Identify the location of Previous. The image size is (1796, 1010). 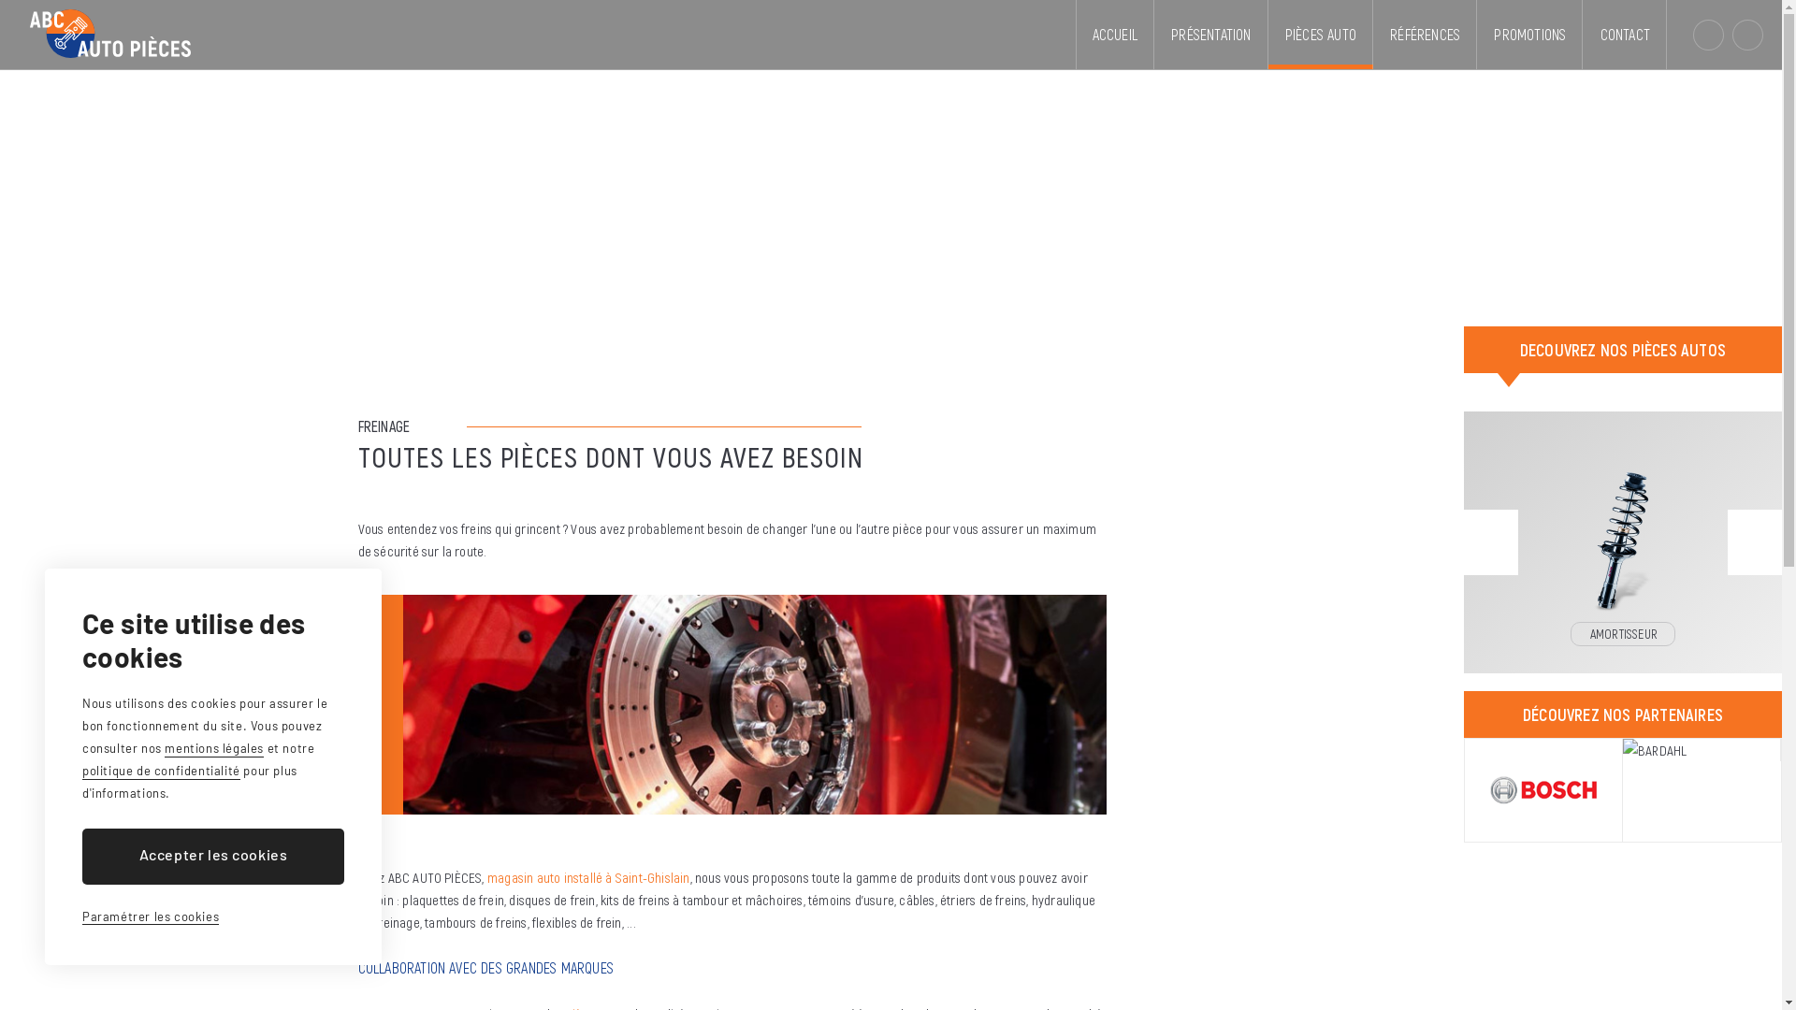
(1491, 542).